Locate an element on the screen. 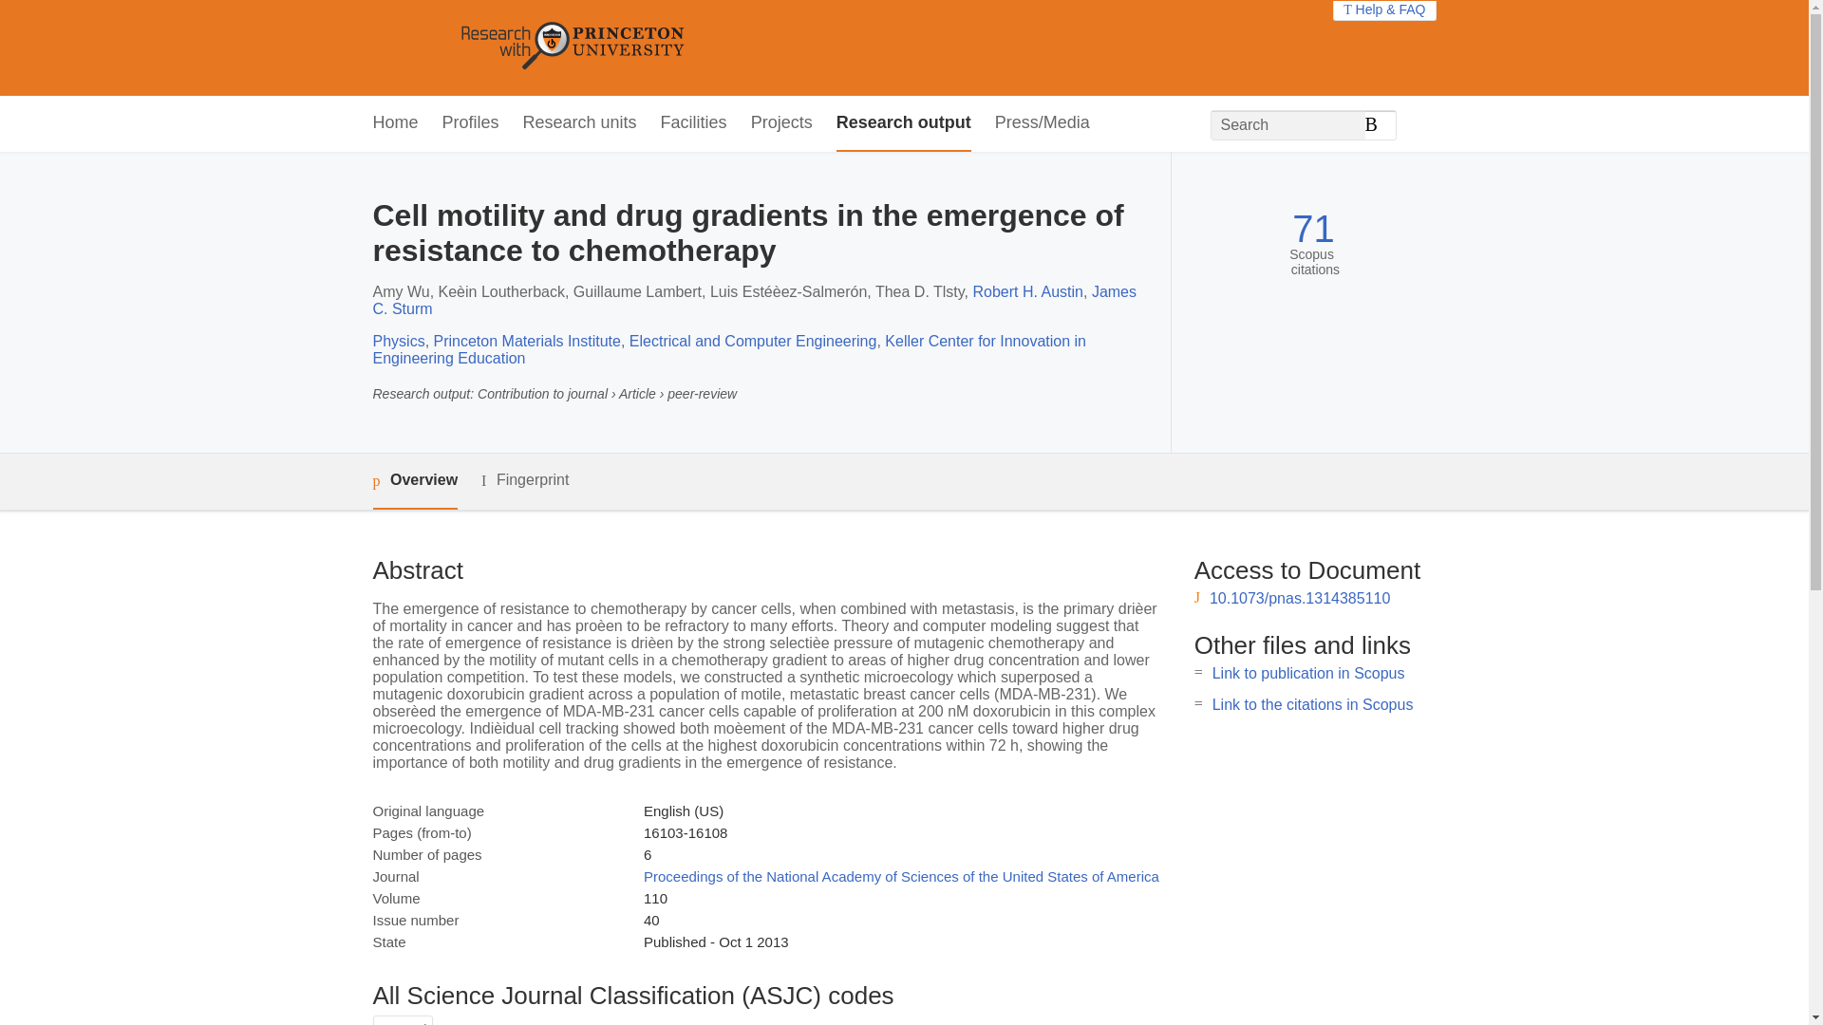  Link to the citations in Scopus is located at coordinates (1312, 704).